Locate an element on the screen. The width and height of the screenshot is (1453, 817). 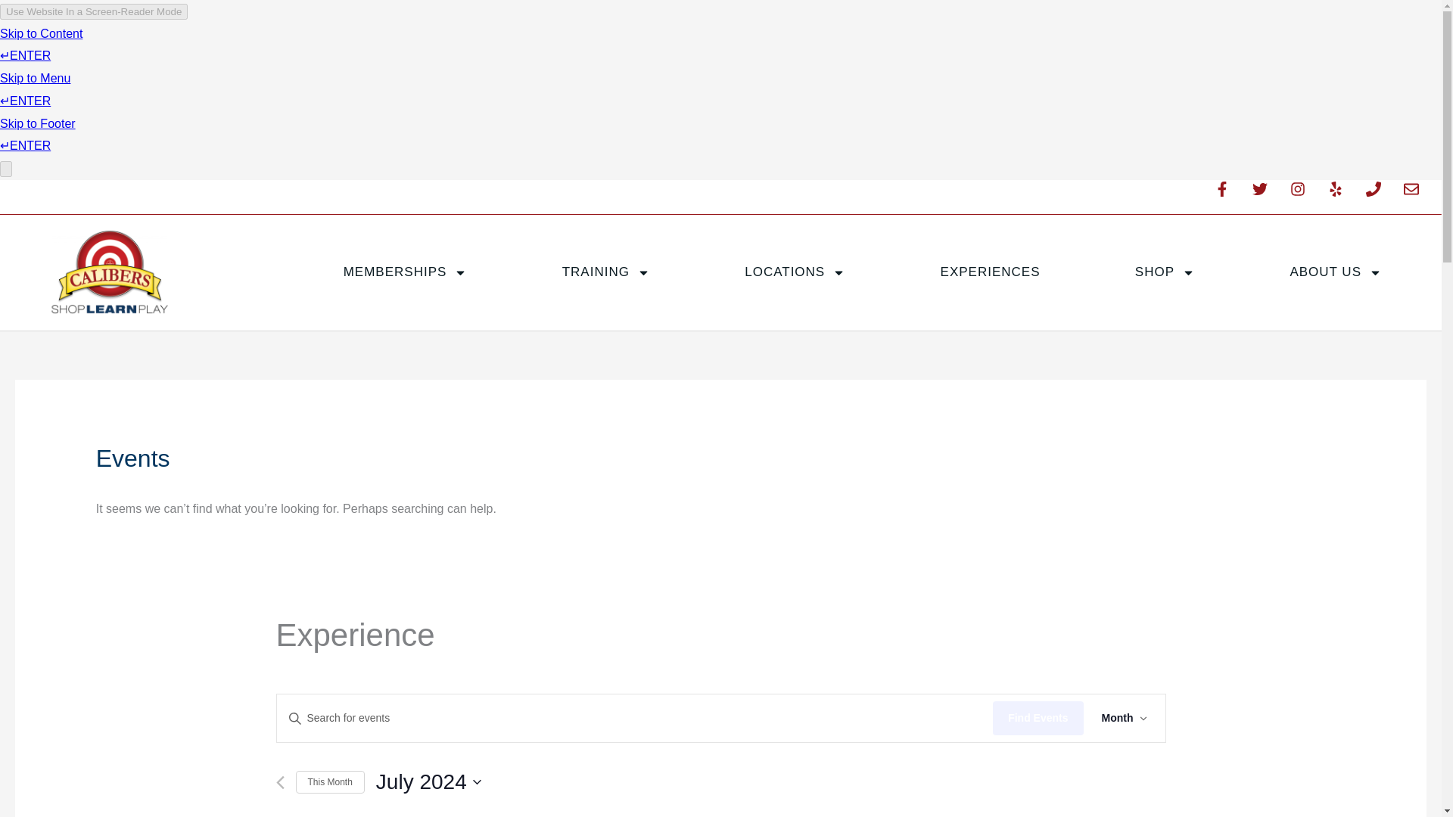
Click to select the current month is located at coordinates (329, 782).